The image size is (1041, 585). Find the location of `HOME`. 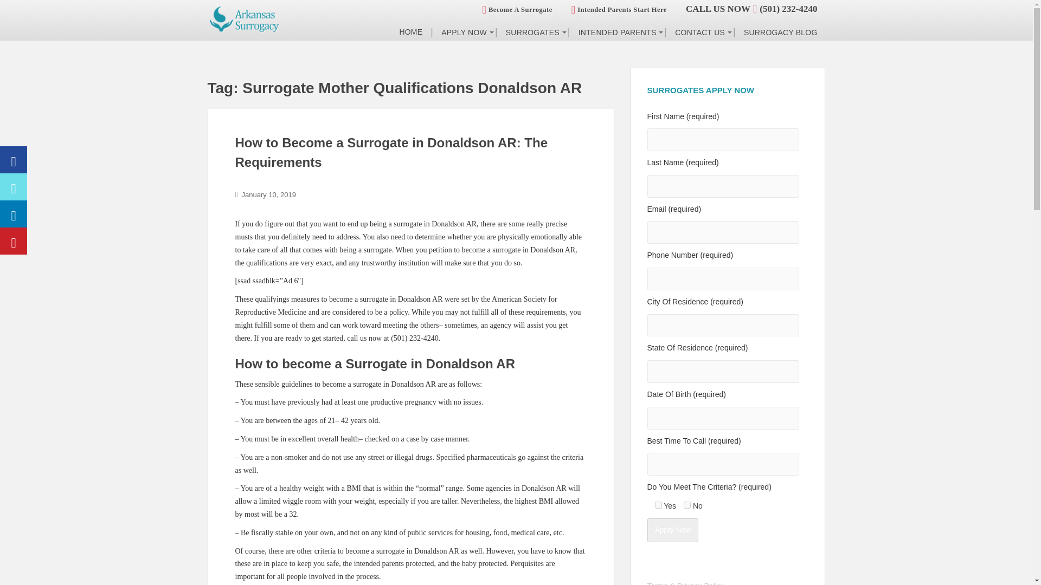

HOME is located at coordinates (411, 37).